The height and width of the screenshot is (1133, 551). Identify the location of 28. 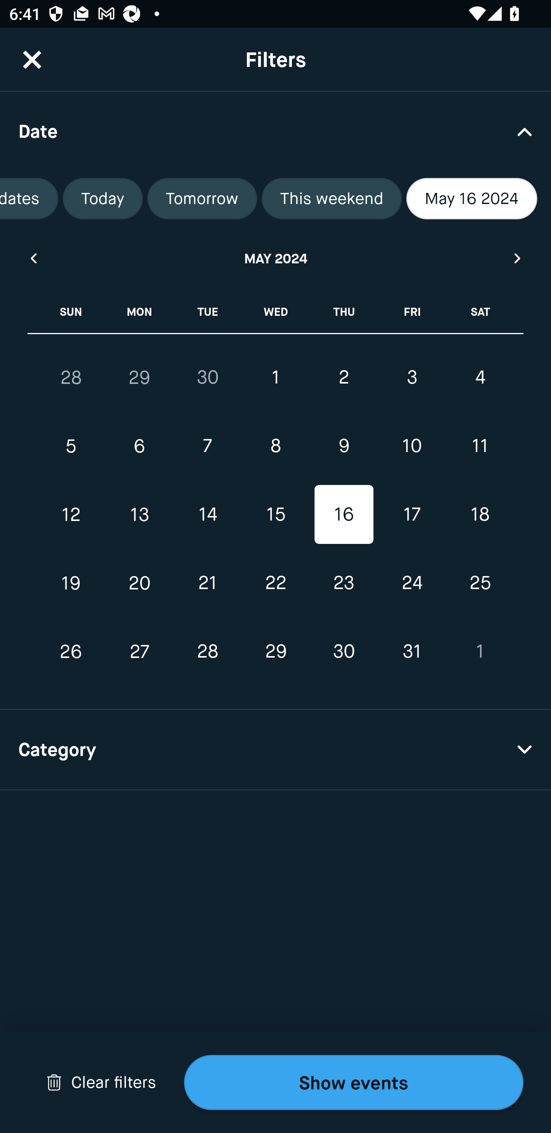
(71, 377).